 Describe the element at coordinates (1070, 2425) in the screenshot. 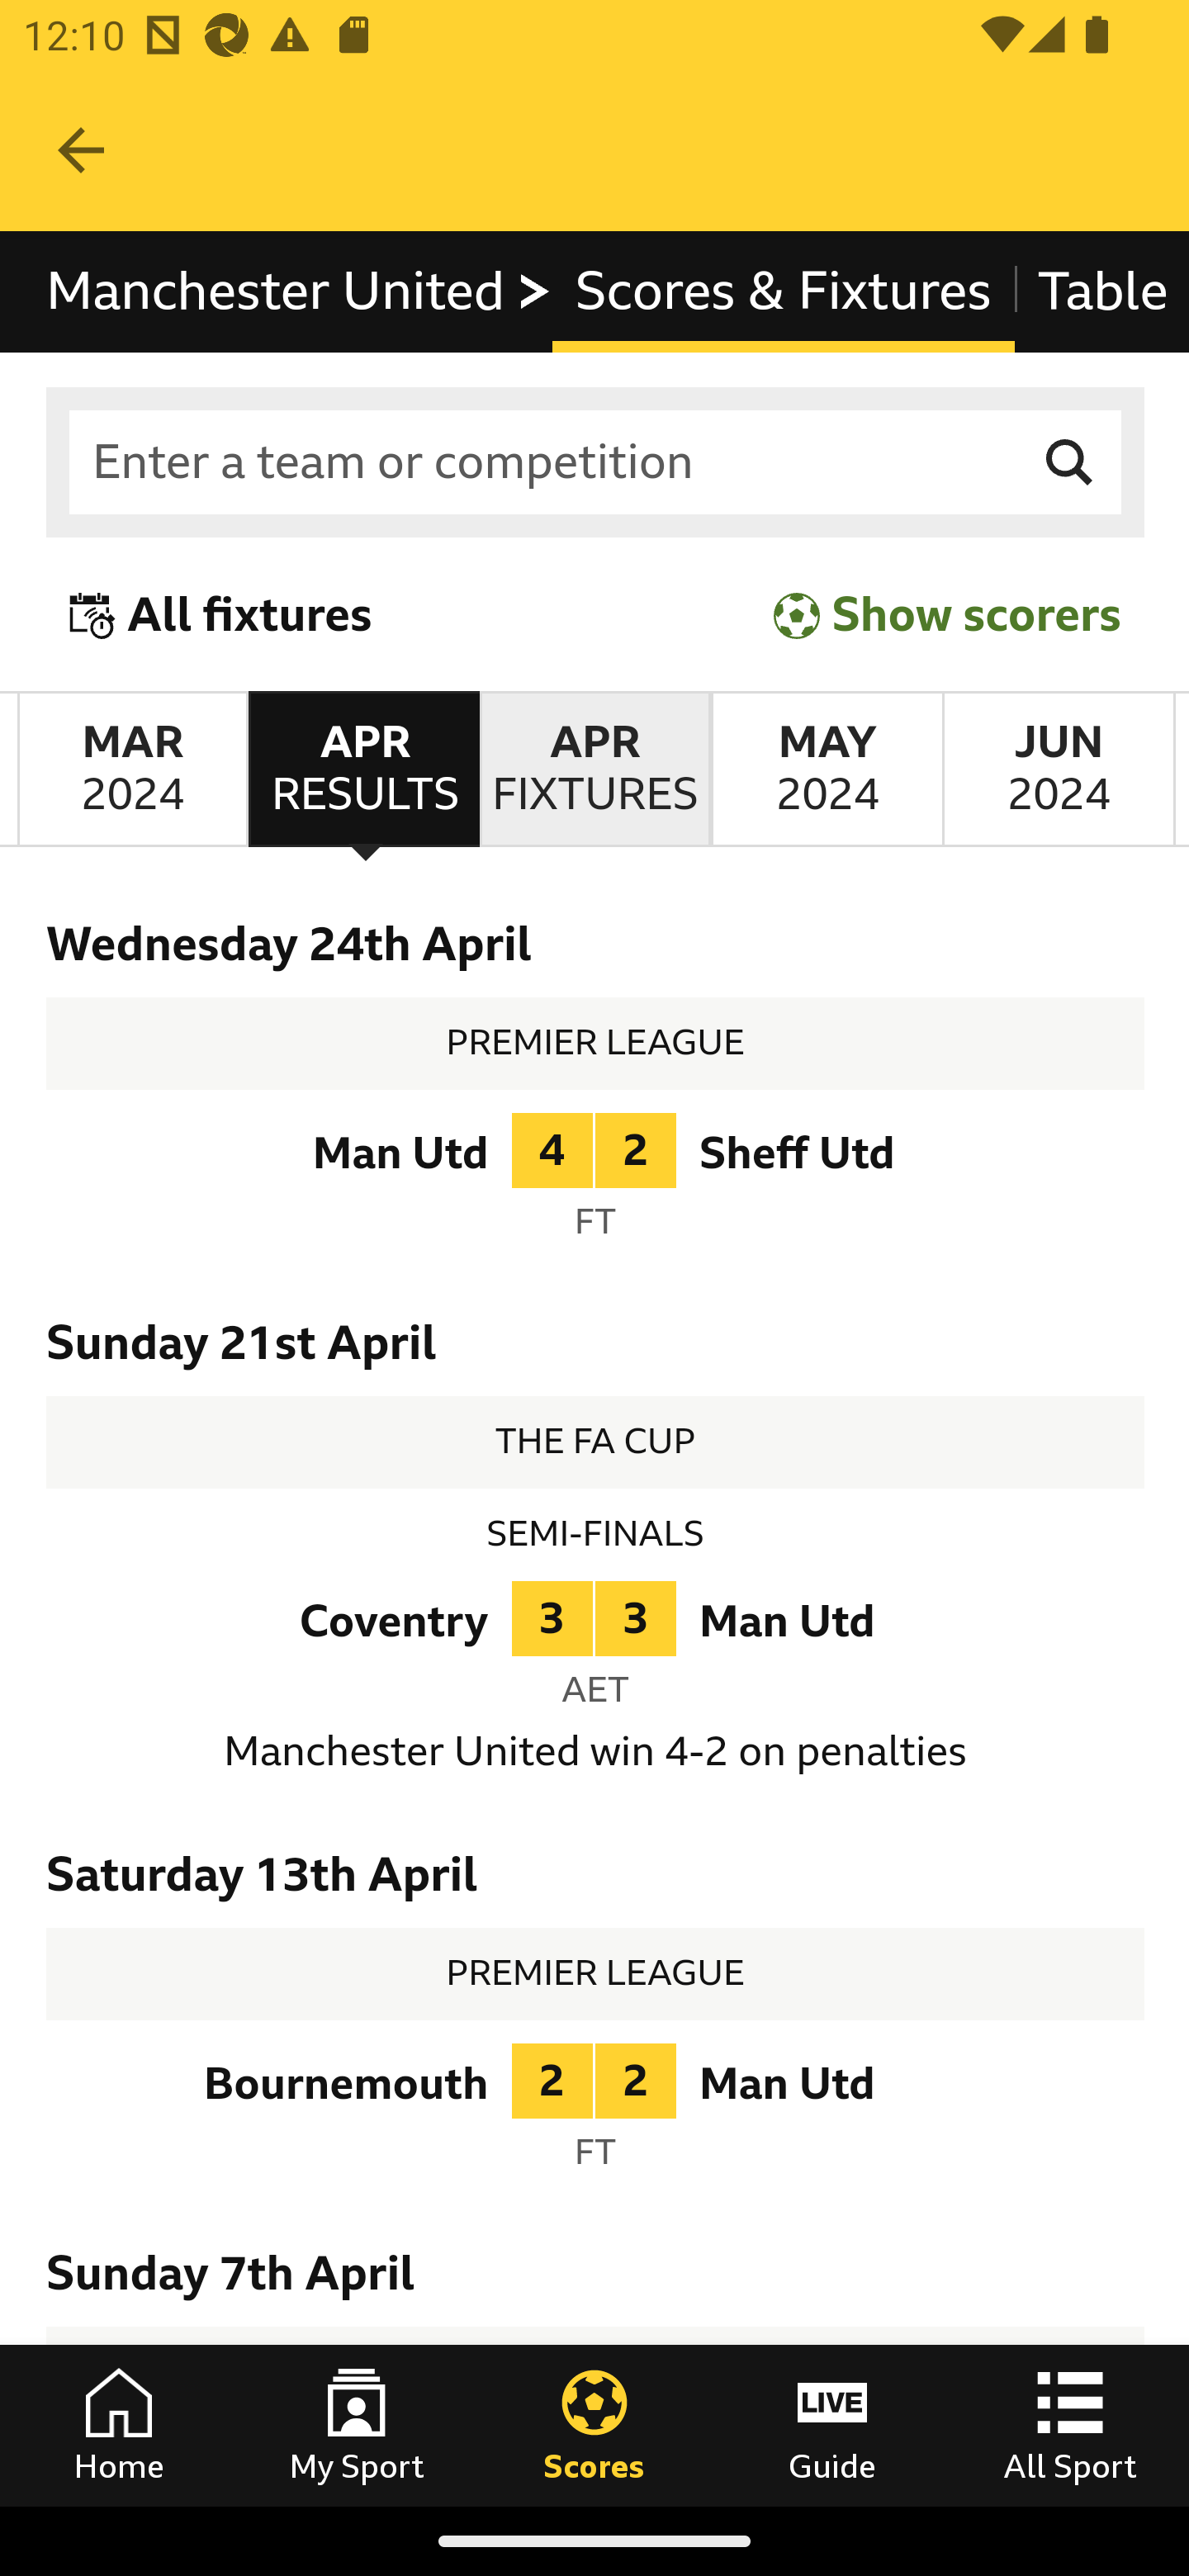

I see `All Sport` at that location.